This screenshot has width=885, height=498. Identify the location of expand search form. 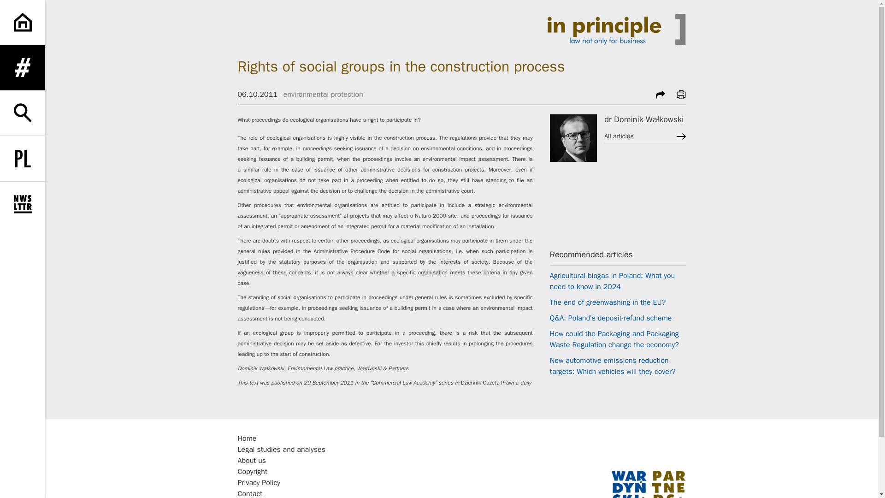
(22, 113).